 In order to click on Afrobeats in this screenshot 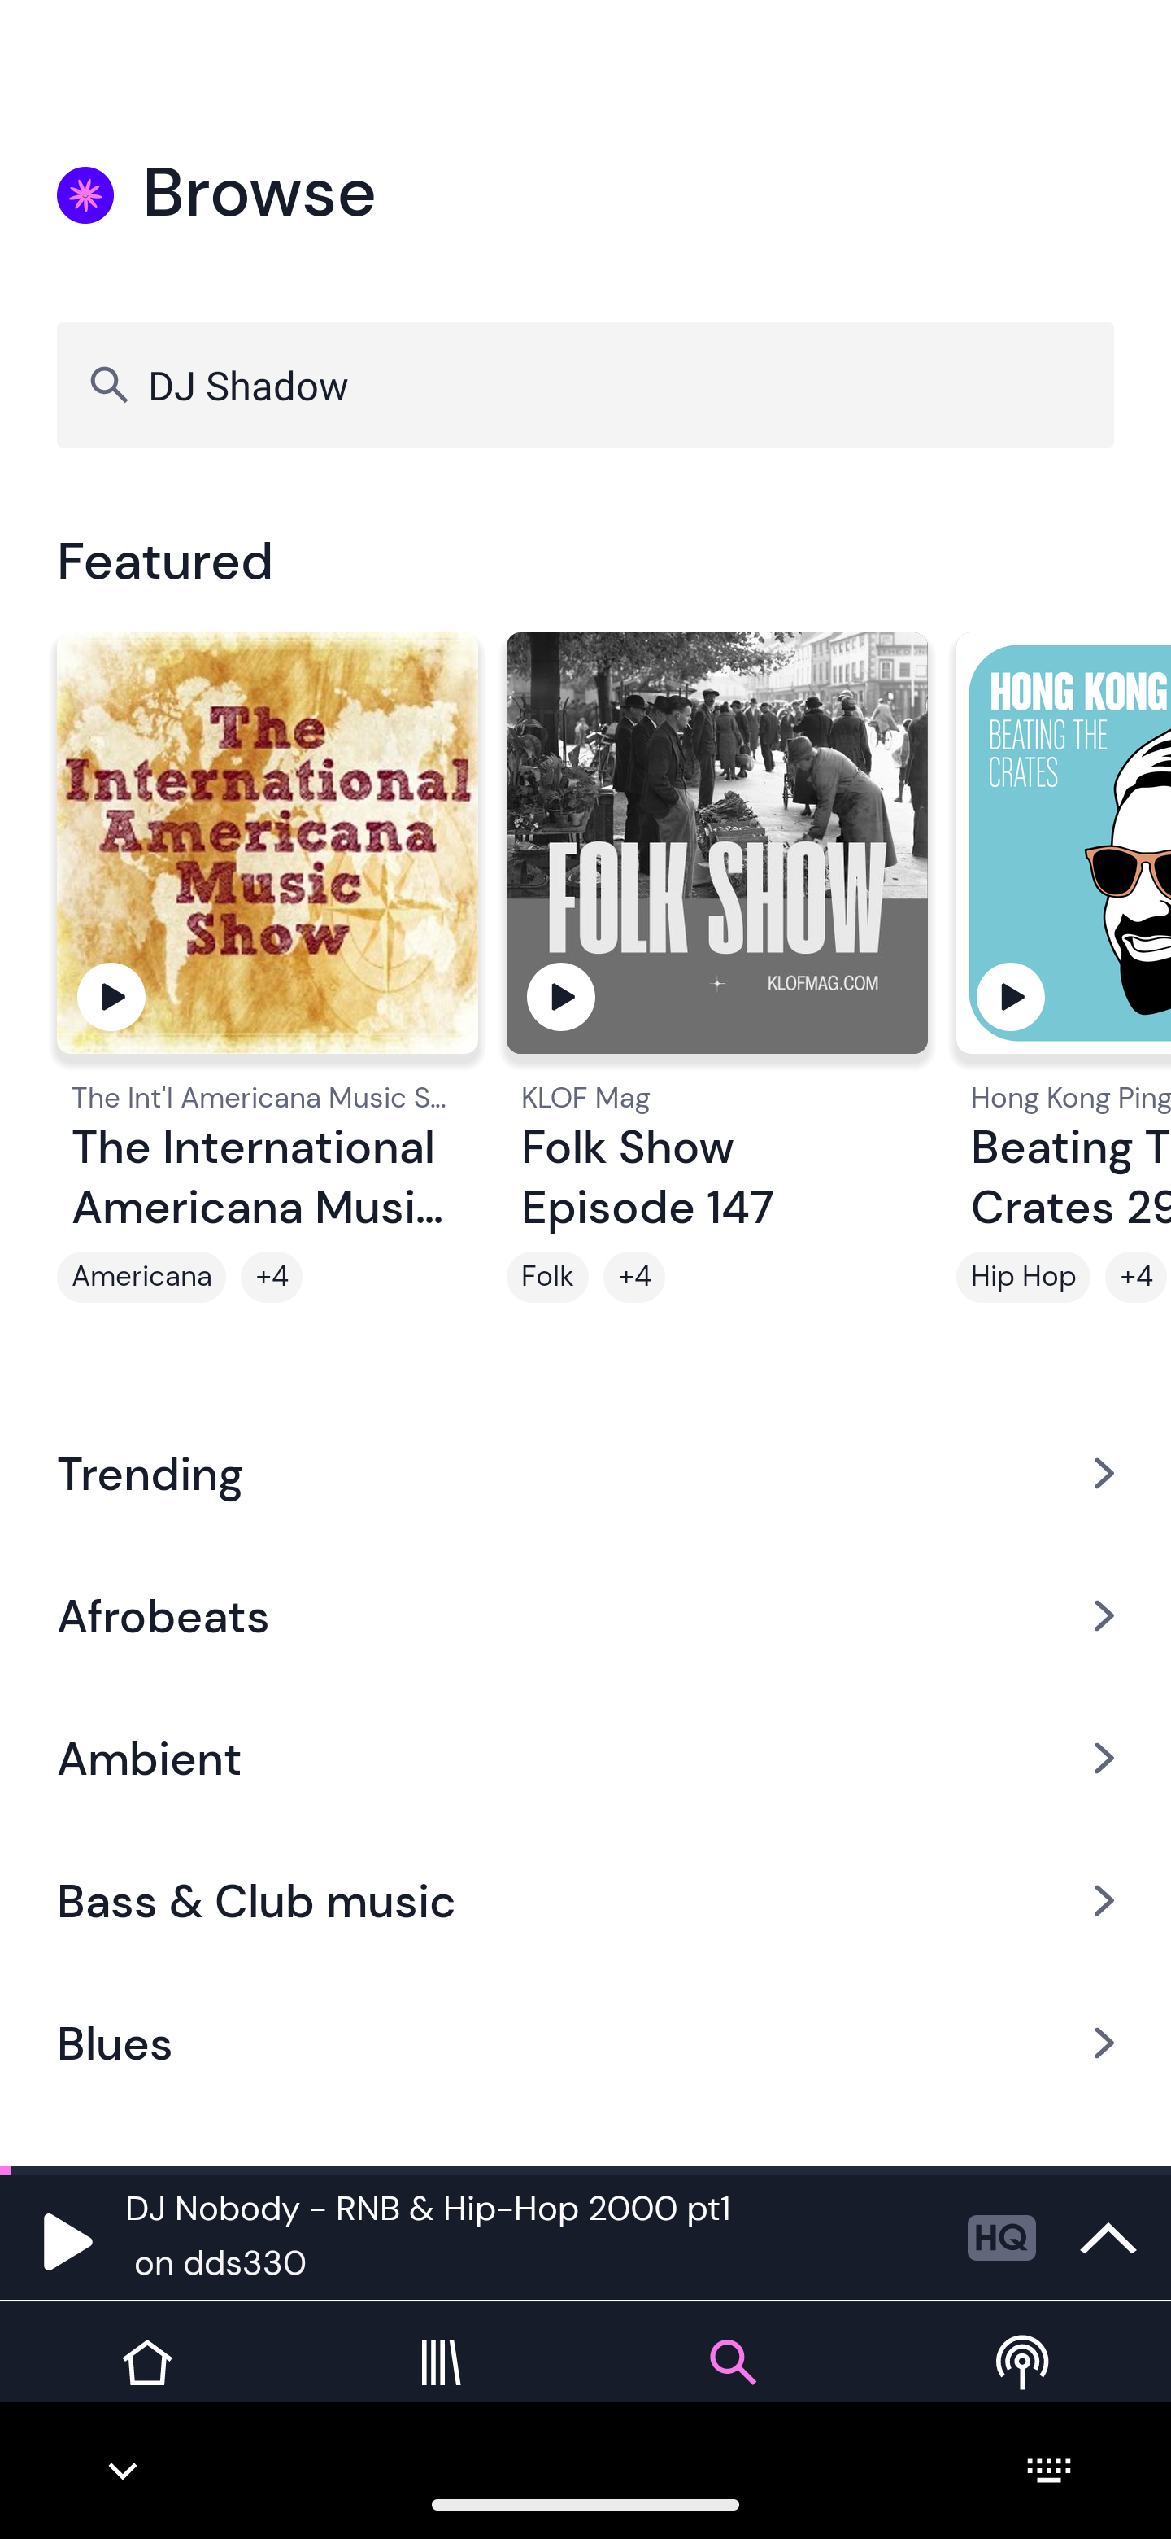, I will do `click(585, 1615)`.